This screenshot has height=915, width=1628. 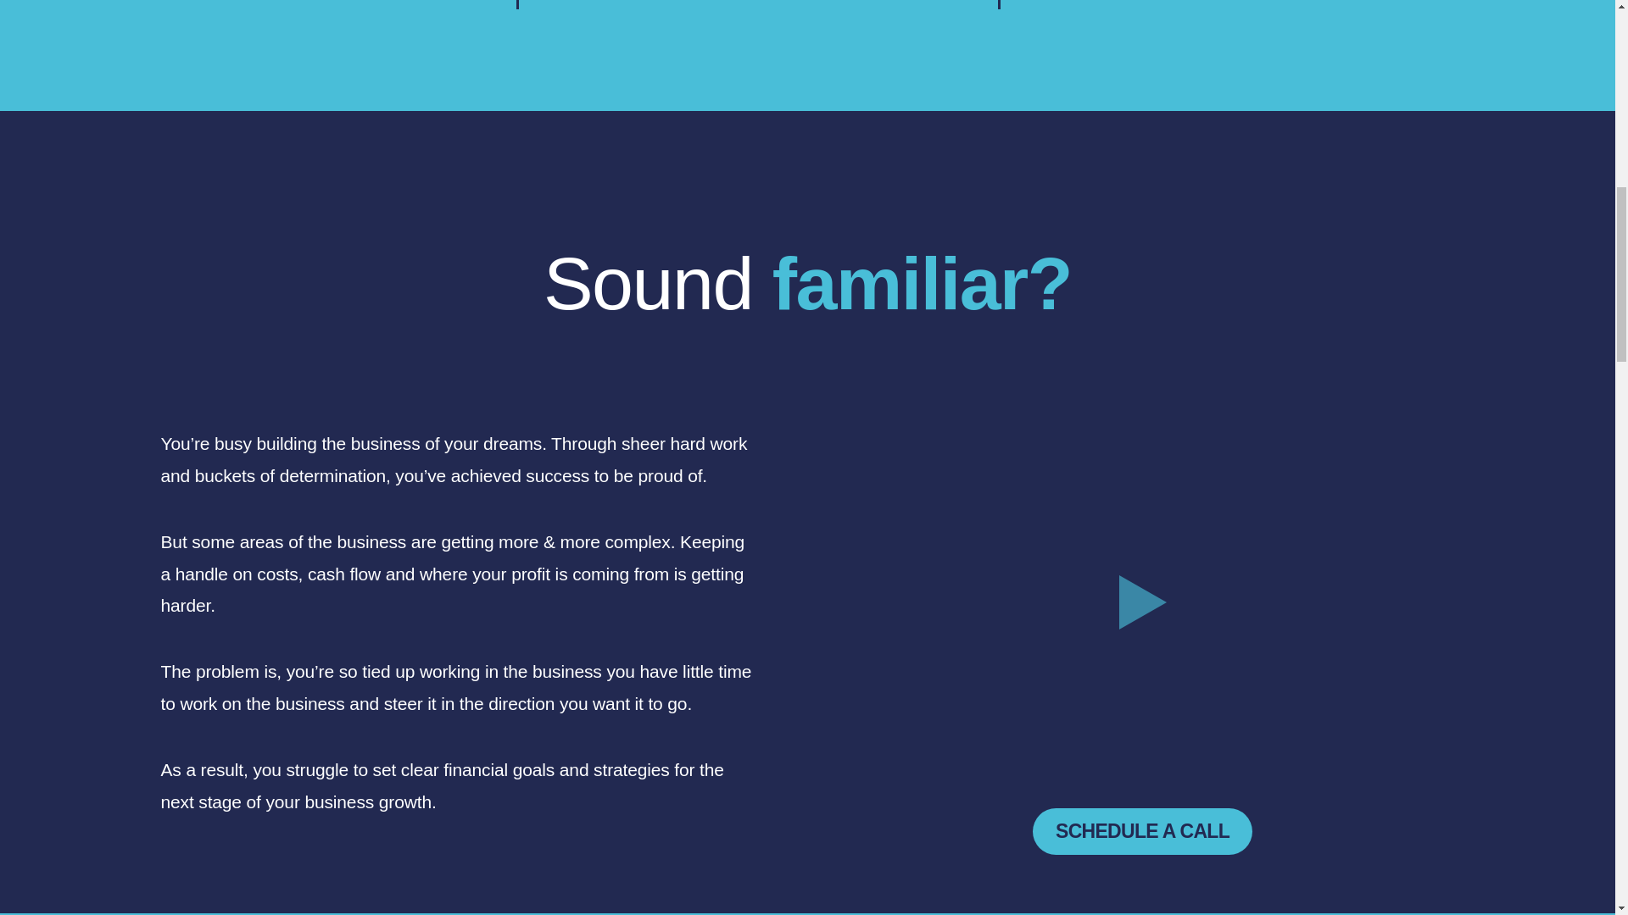 What do you see at coordinates (1141, 830) in the screenshot?
I see `SCHEDULE A CALL` at bounding box center [1141, 830].